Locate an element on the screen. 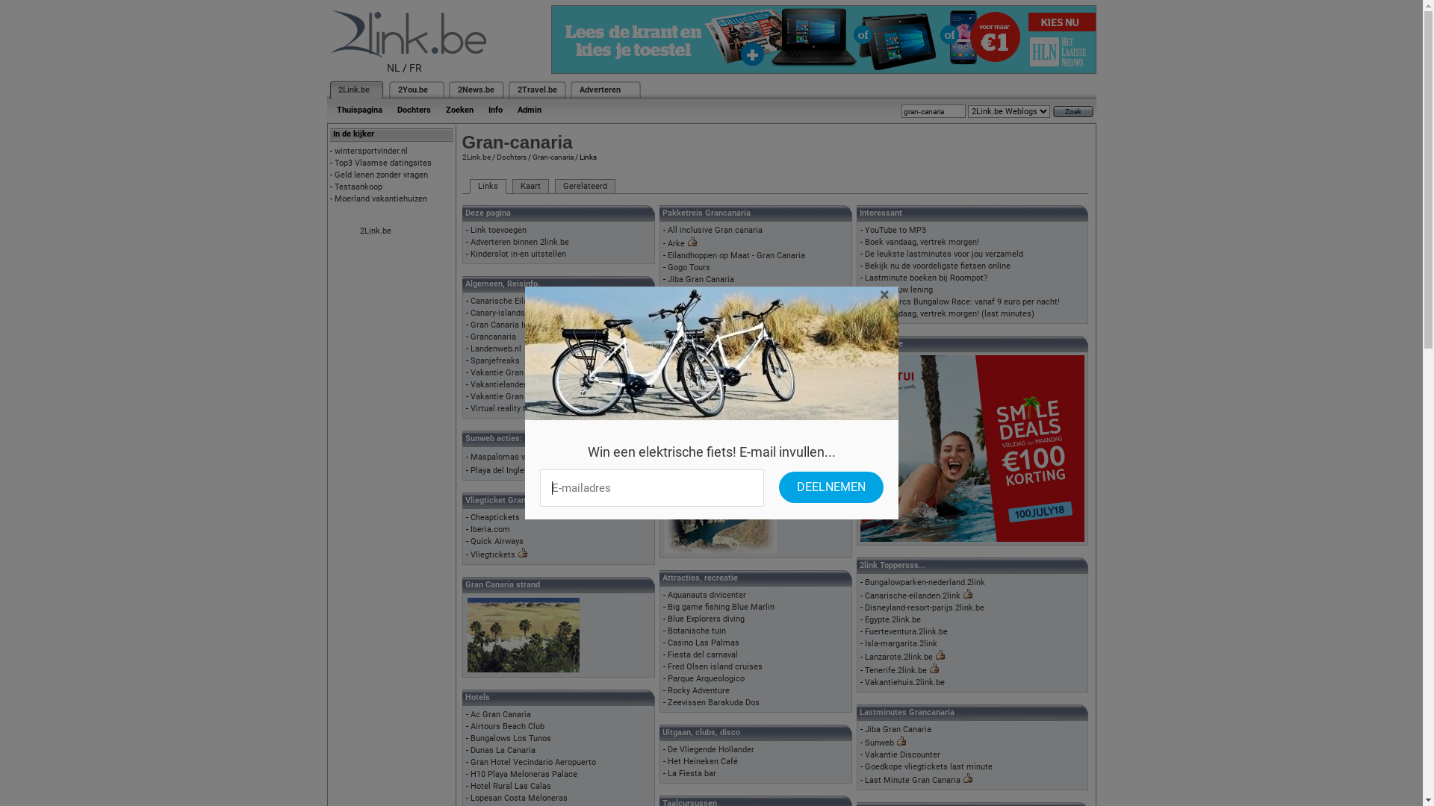 This screenshot has height=806, width=1434. Isla-margarita.2link is located at coordinates (901, 643).